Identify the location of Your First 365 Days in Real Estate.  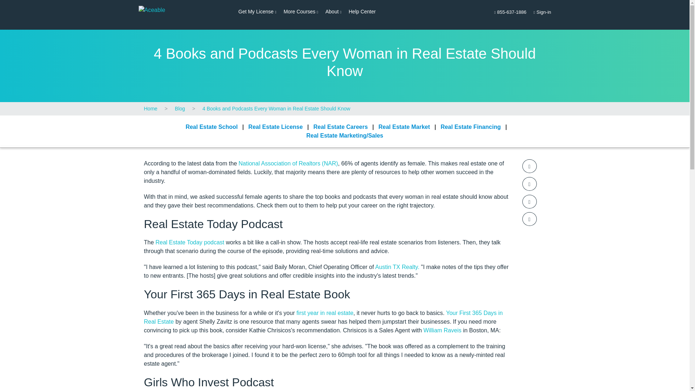
(324, 317).